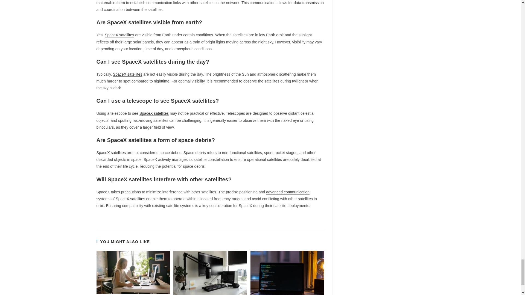 The image size is (525, 295). What do you see at coordinates (110, 152) in the screenshot?
I see `SpaceX satellites` at bounding box center [110, 152].